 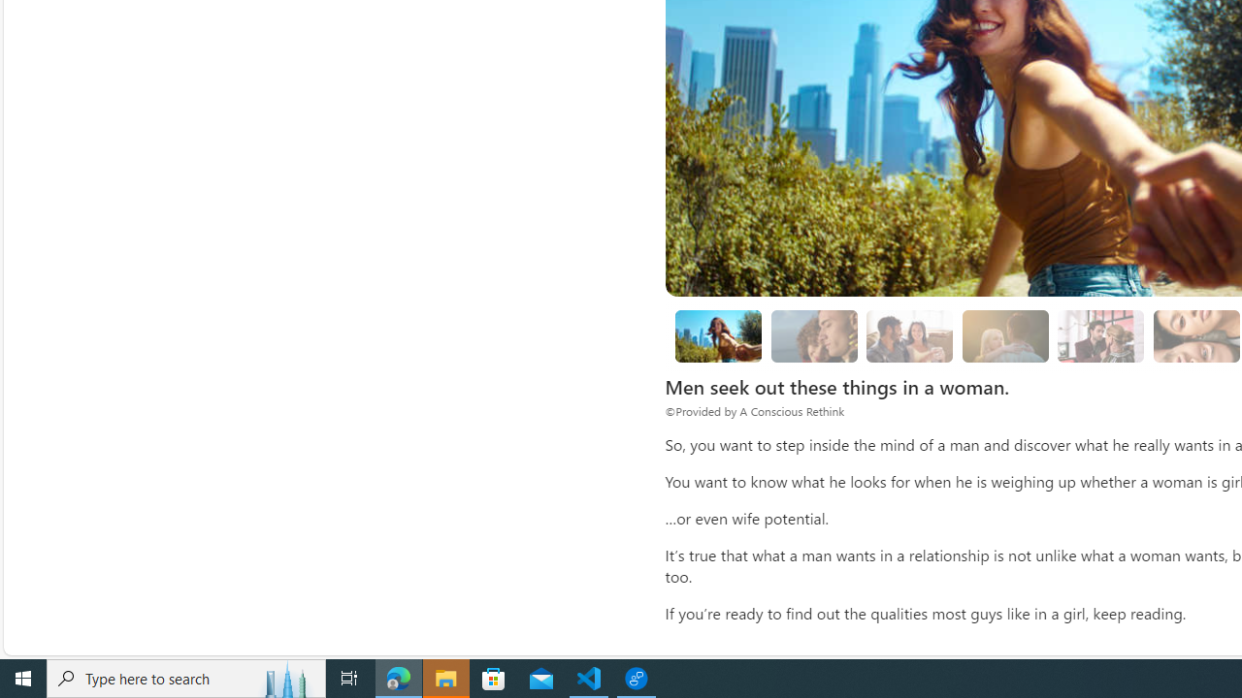 What do you see at coordinates (516, 171) in the screenshot?
I see `tab-1` at bounding box center [516, 171].